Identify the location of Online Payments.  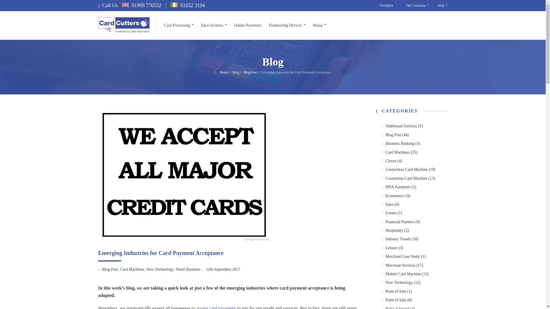
(247, 25).